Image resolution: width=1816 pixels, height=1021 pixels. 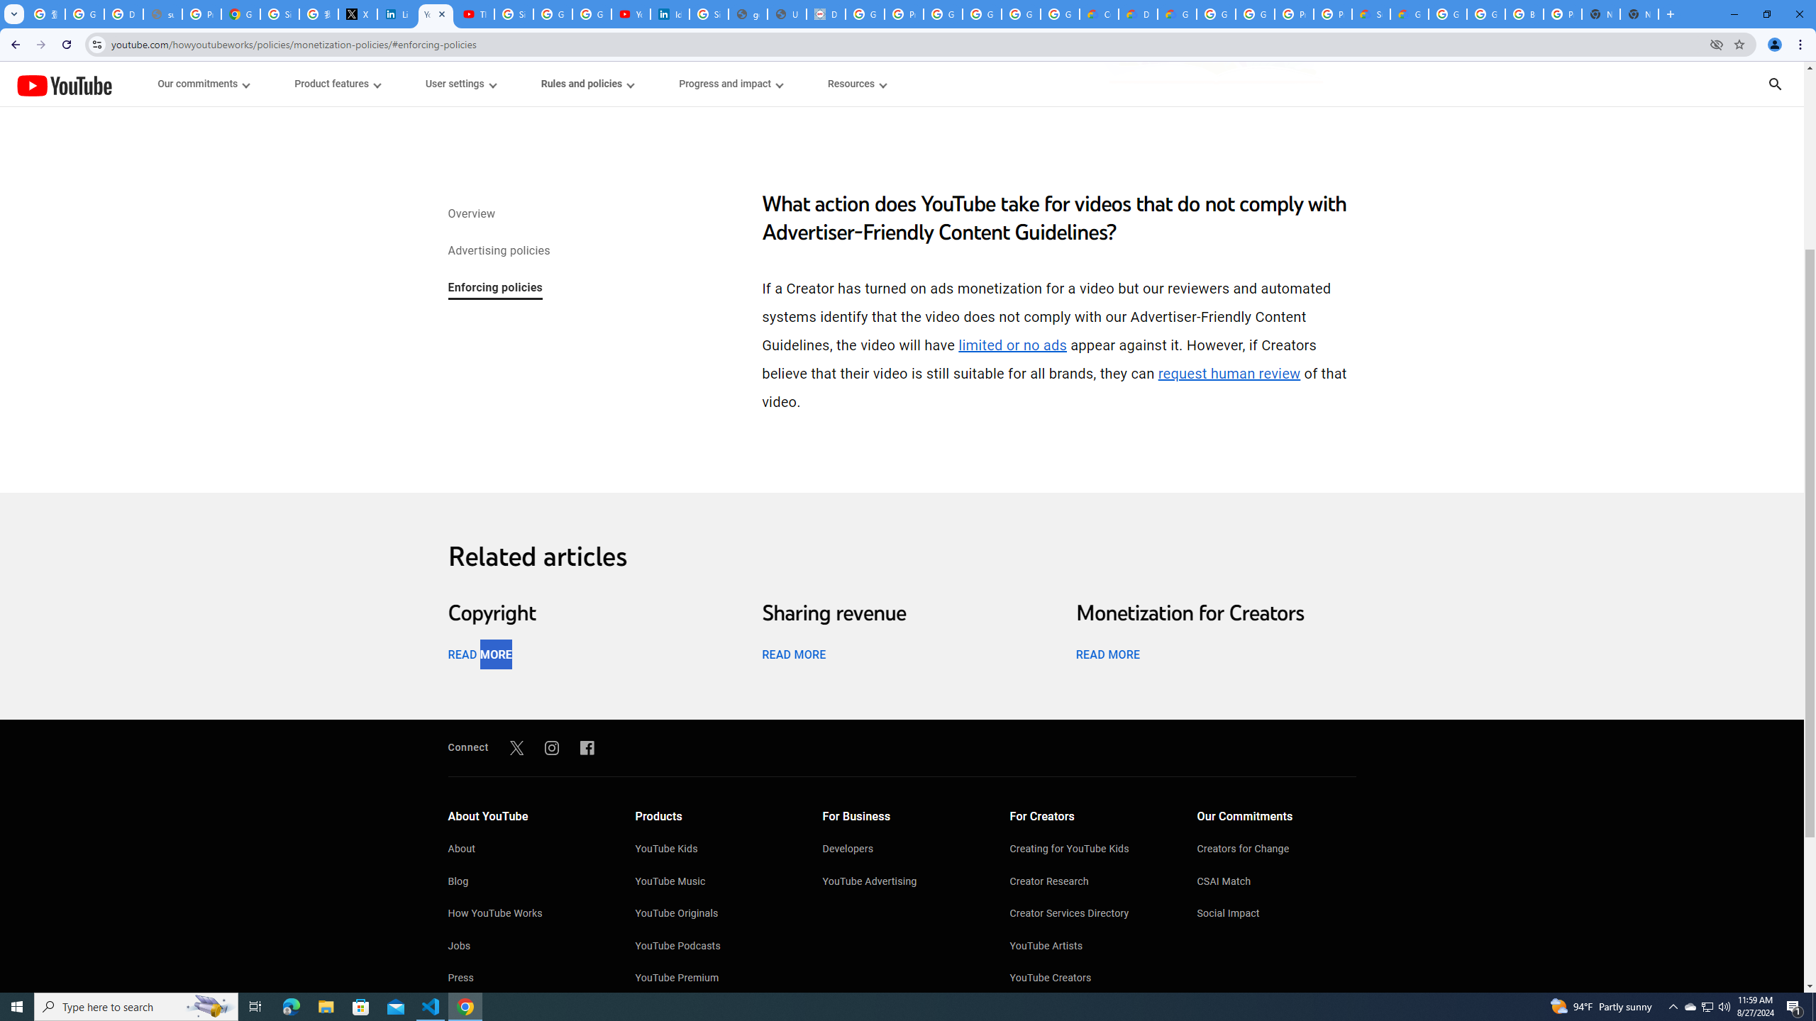 What do you see at coordinates (1176, 14) in the screenshot?
I see `Gemini for Business and Developers | Google Cloud` at bounding box center [1176, 14].